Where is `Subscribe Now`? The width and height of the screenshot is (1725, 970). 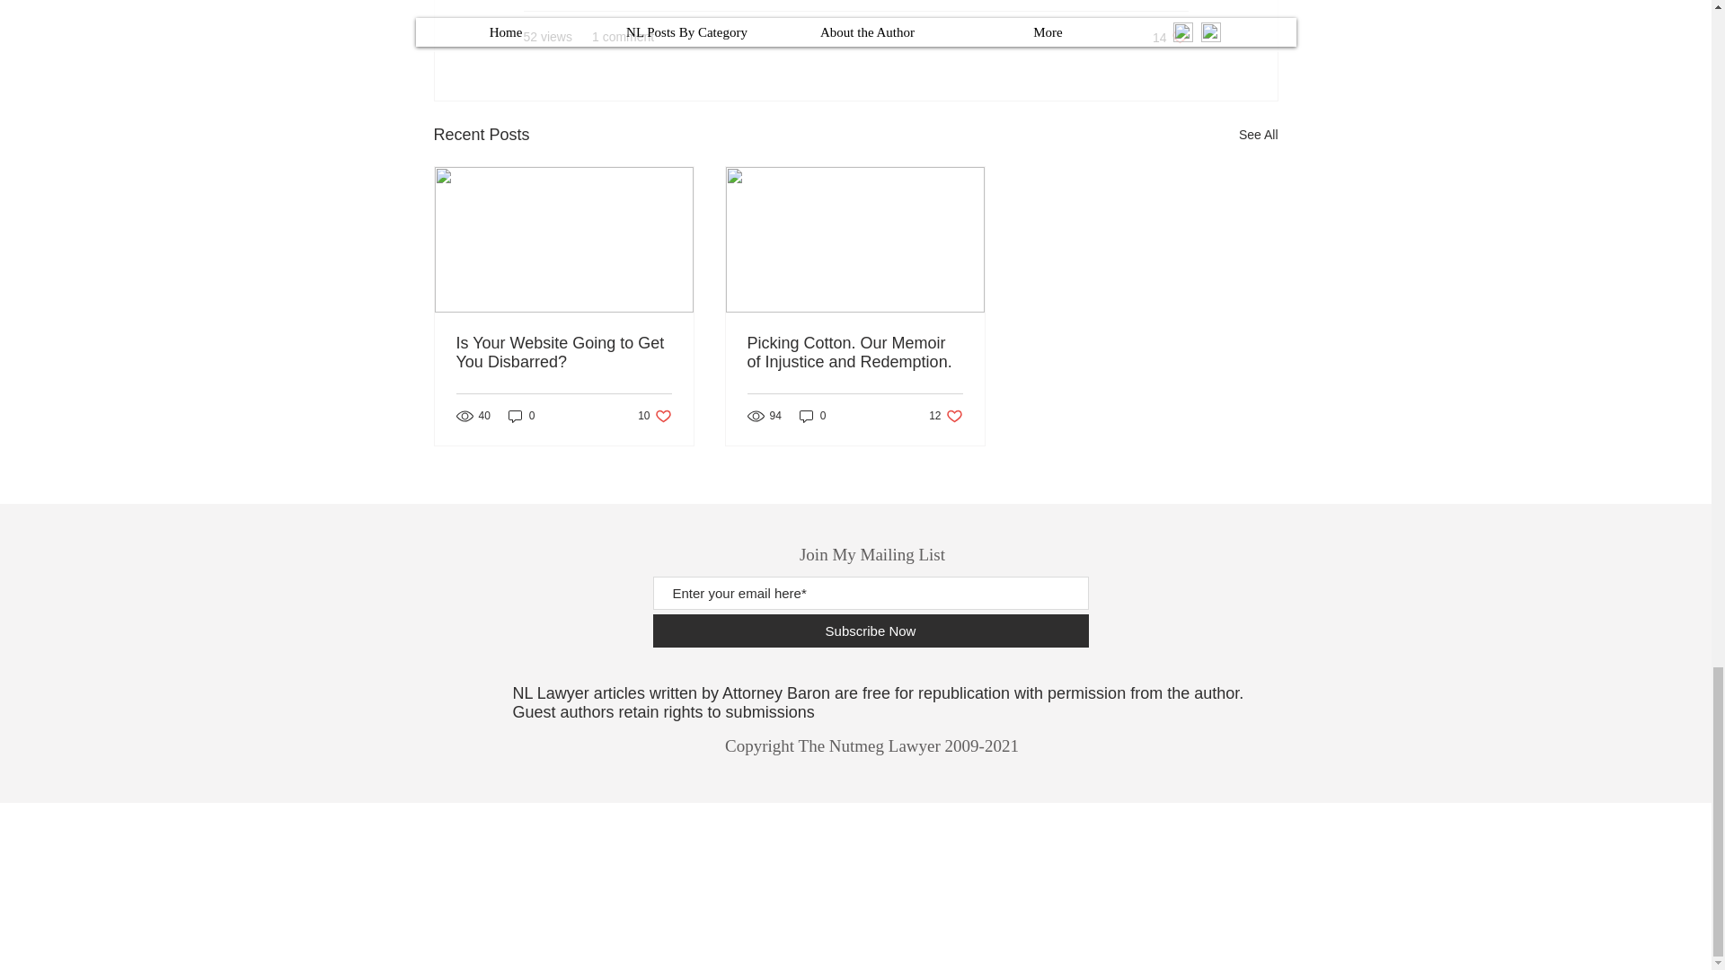
Subscribe Now is located at coordinates (1258, 135).